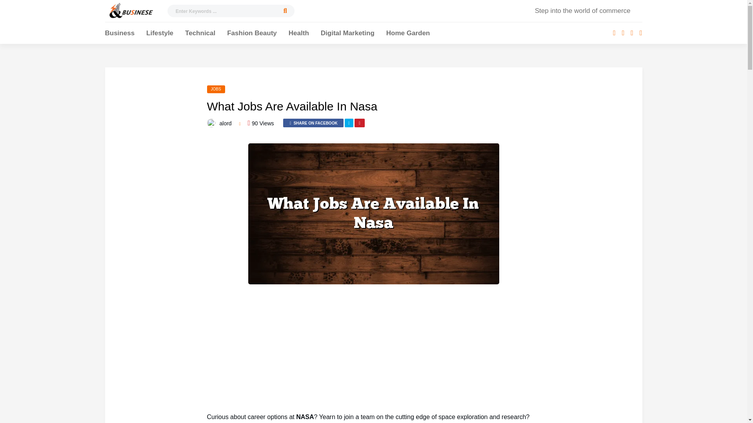 The width and height of the screenshot is (753, 423). I want to click on Home Garden, so click(408, 34).